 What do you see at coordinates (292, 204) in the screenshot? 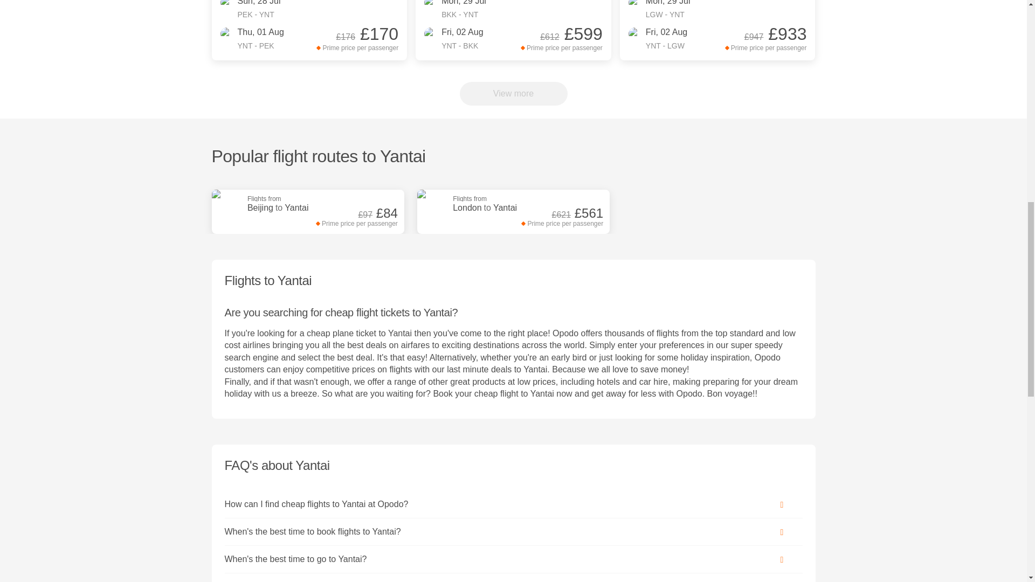
I see `View more` at bounding box center [292, 204].